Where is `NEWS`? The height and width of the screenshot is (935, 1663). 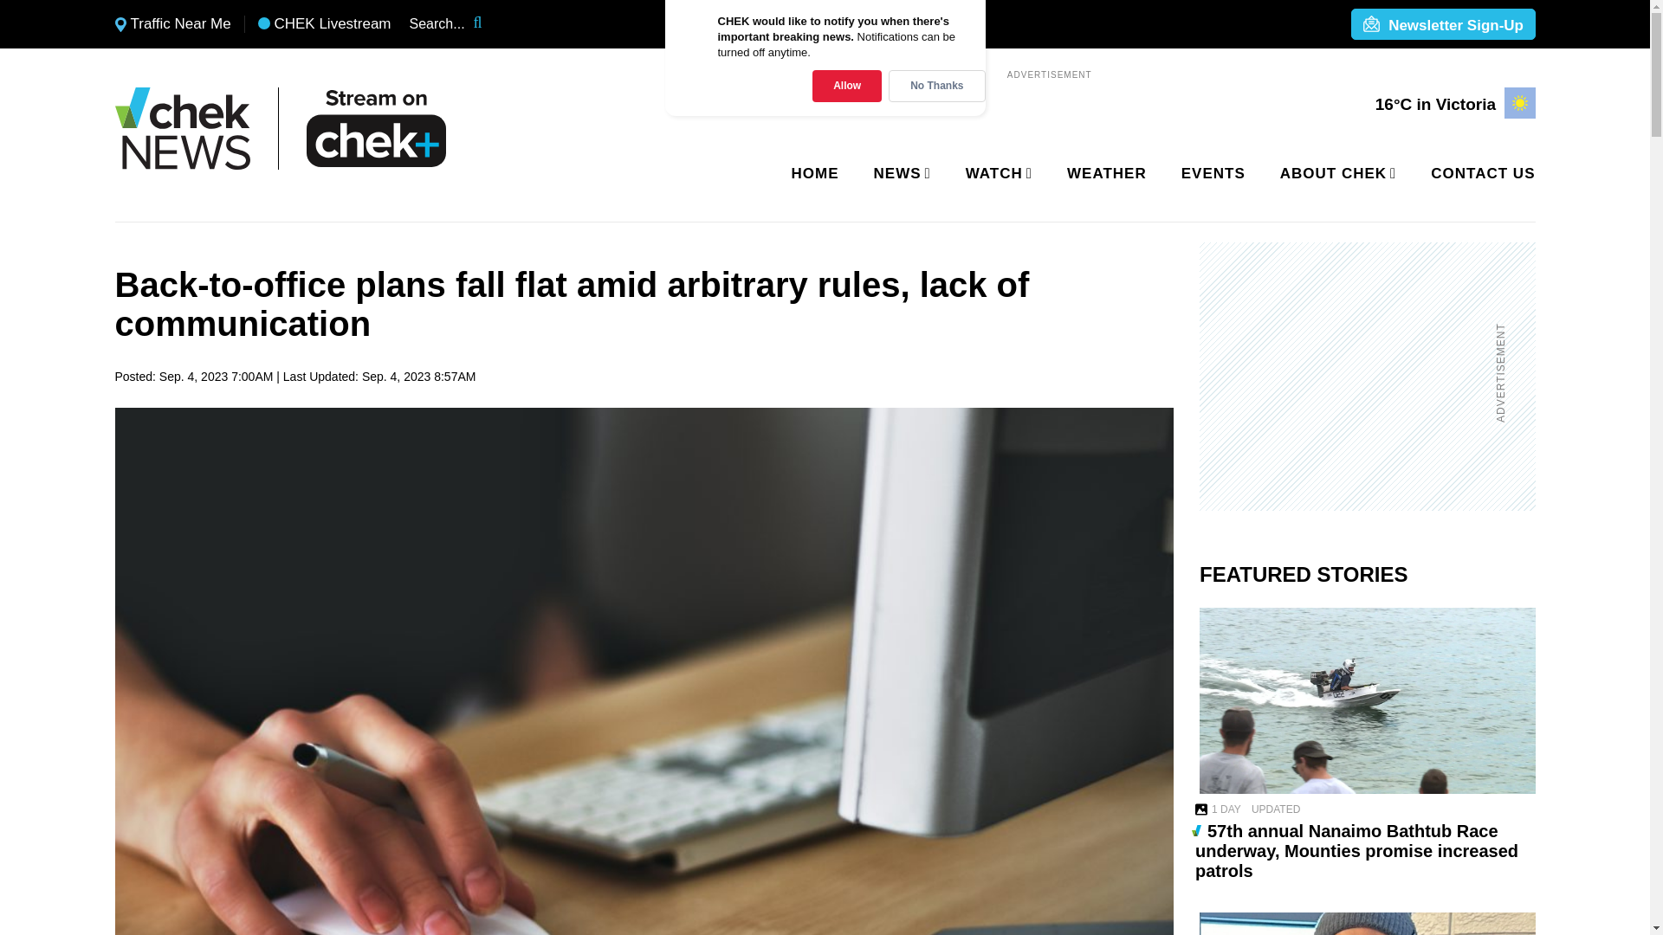 NEWS is located at coordinates (899, 174).